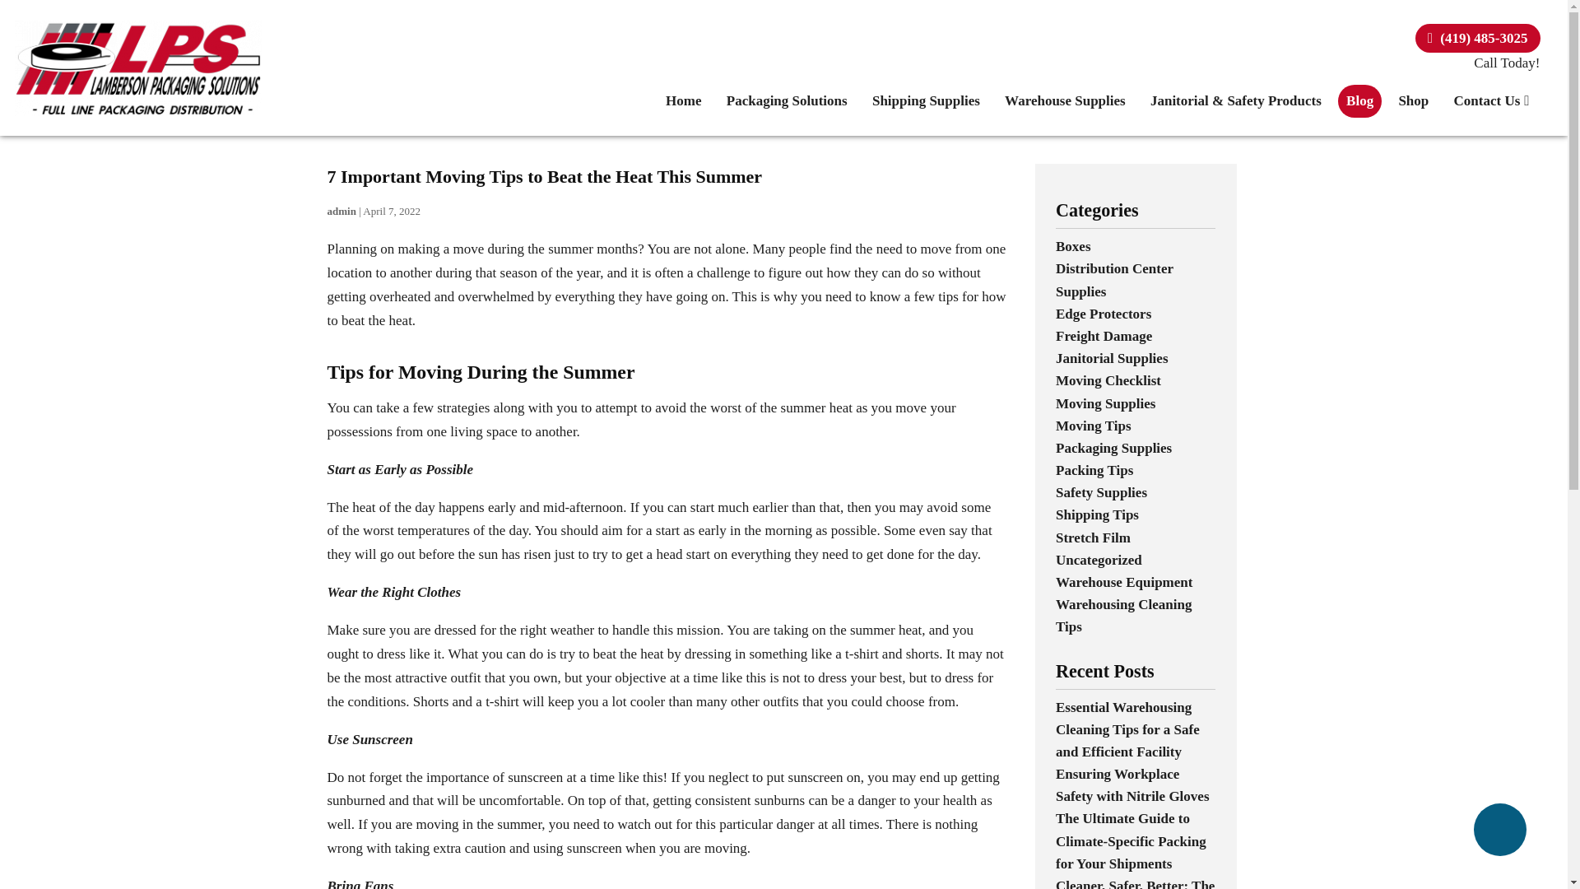 This screenshot has width=1580, height=889. I want to click on Stretch Film, so click(1093, 538).